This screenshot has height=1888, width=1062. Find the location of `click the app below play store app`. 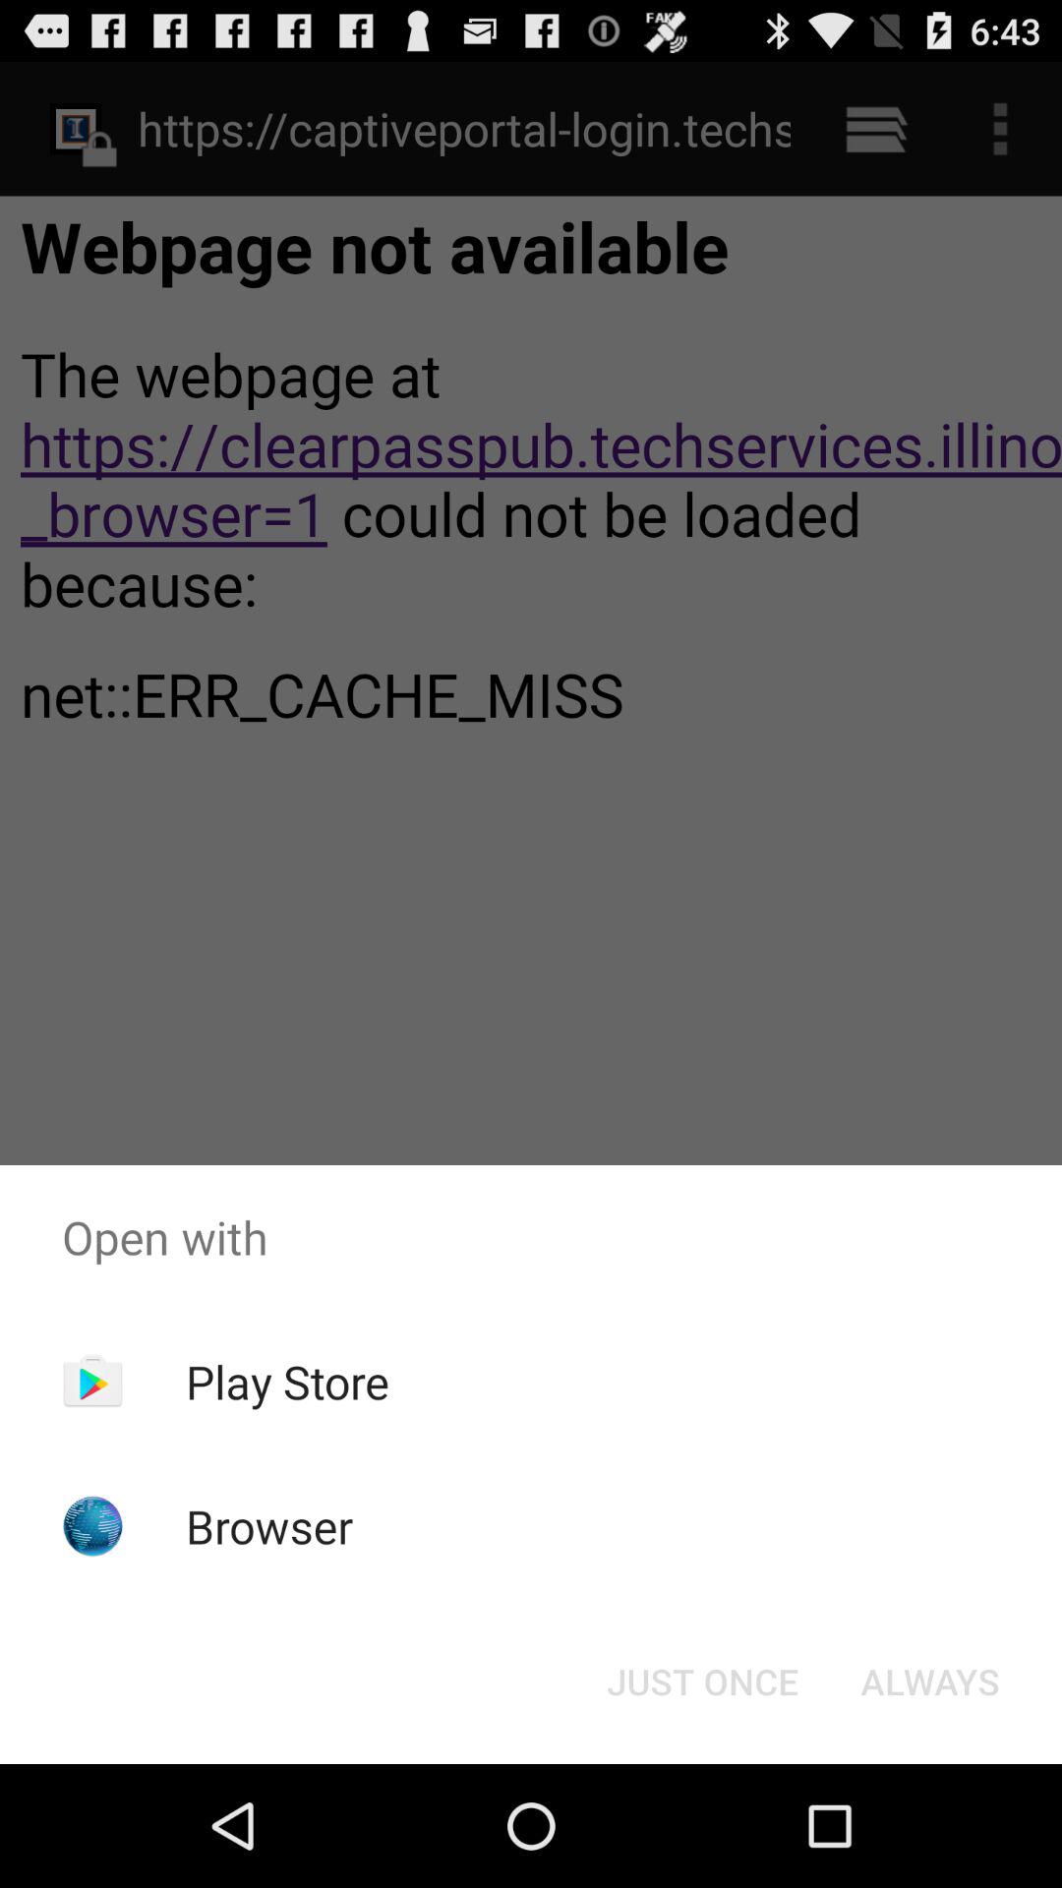

click the app below play store app is located at coordinates (269, 1526).